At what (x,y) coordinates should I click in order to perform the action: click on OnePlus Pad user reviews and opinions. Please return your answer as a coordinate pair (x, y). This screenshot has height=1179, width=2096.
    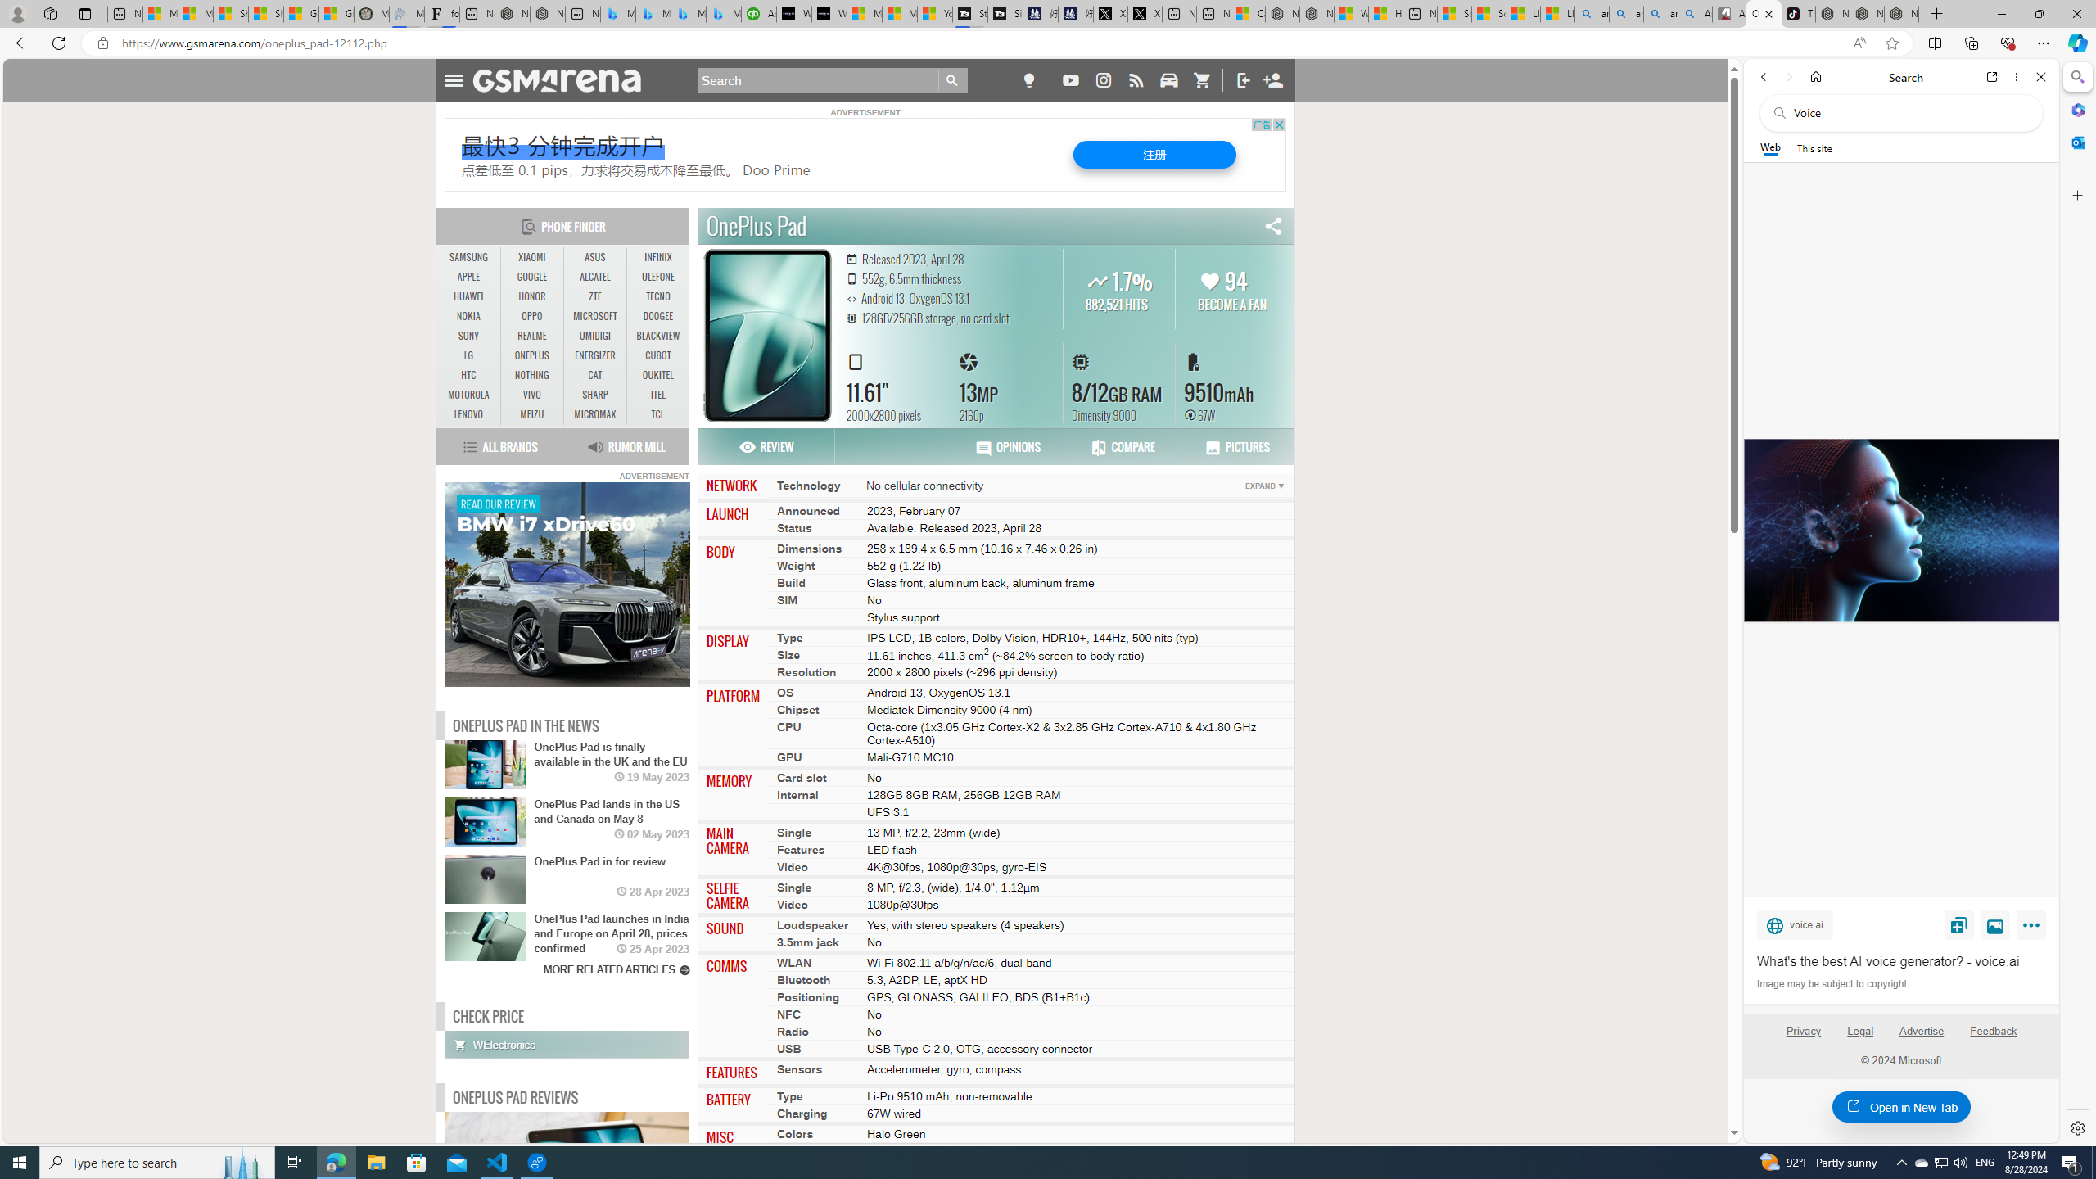
    Looking at the image, I should click on (1008, 447).